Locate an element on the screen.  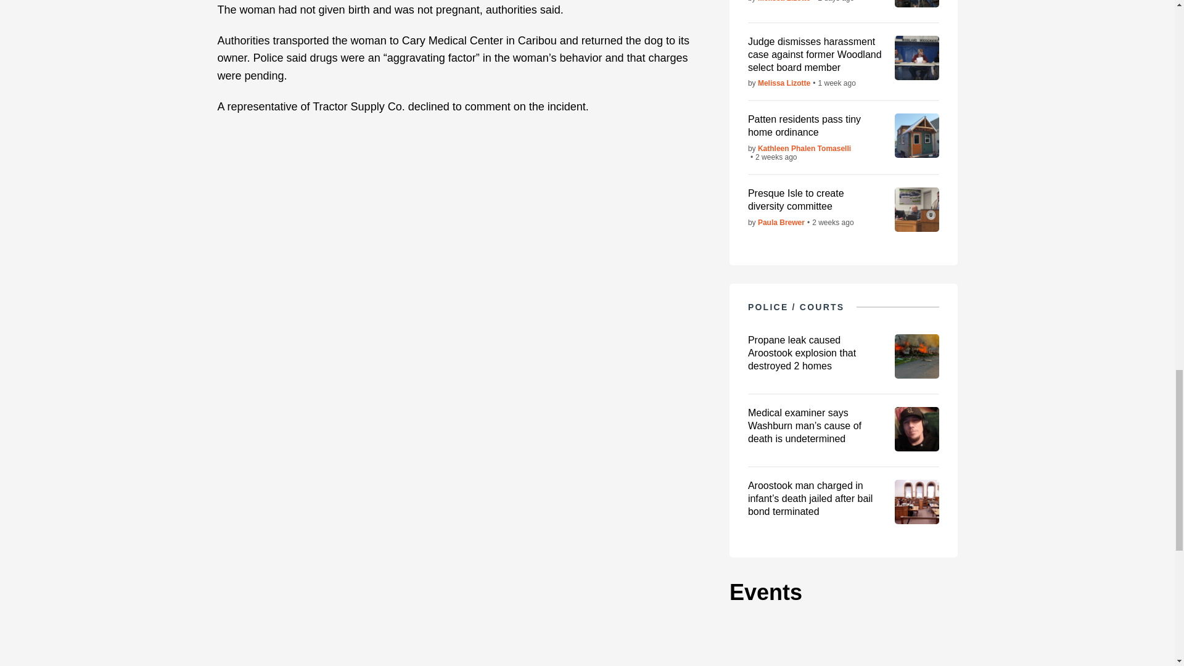
Posts by Paula Brewer is located at coordinates (781, 223).